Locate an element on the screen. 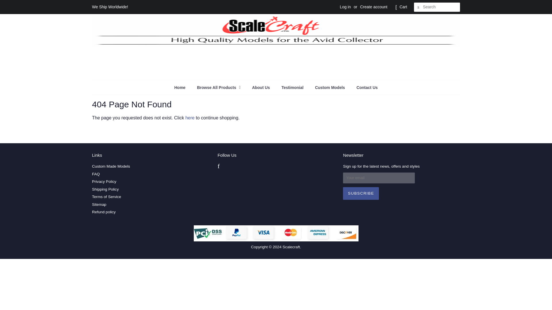 Image resolution: width=552 pixels, height=310 pixels. SEARCH is located at coordinates (419, 7).